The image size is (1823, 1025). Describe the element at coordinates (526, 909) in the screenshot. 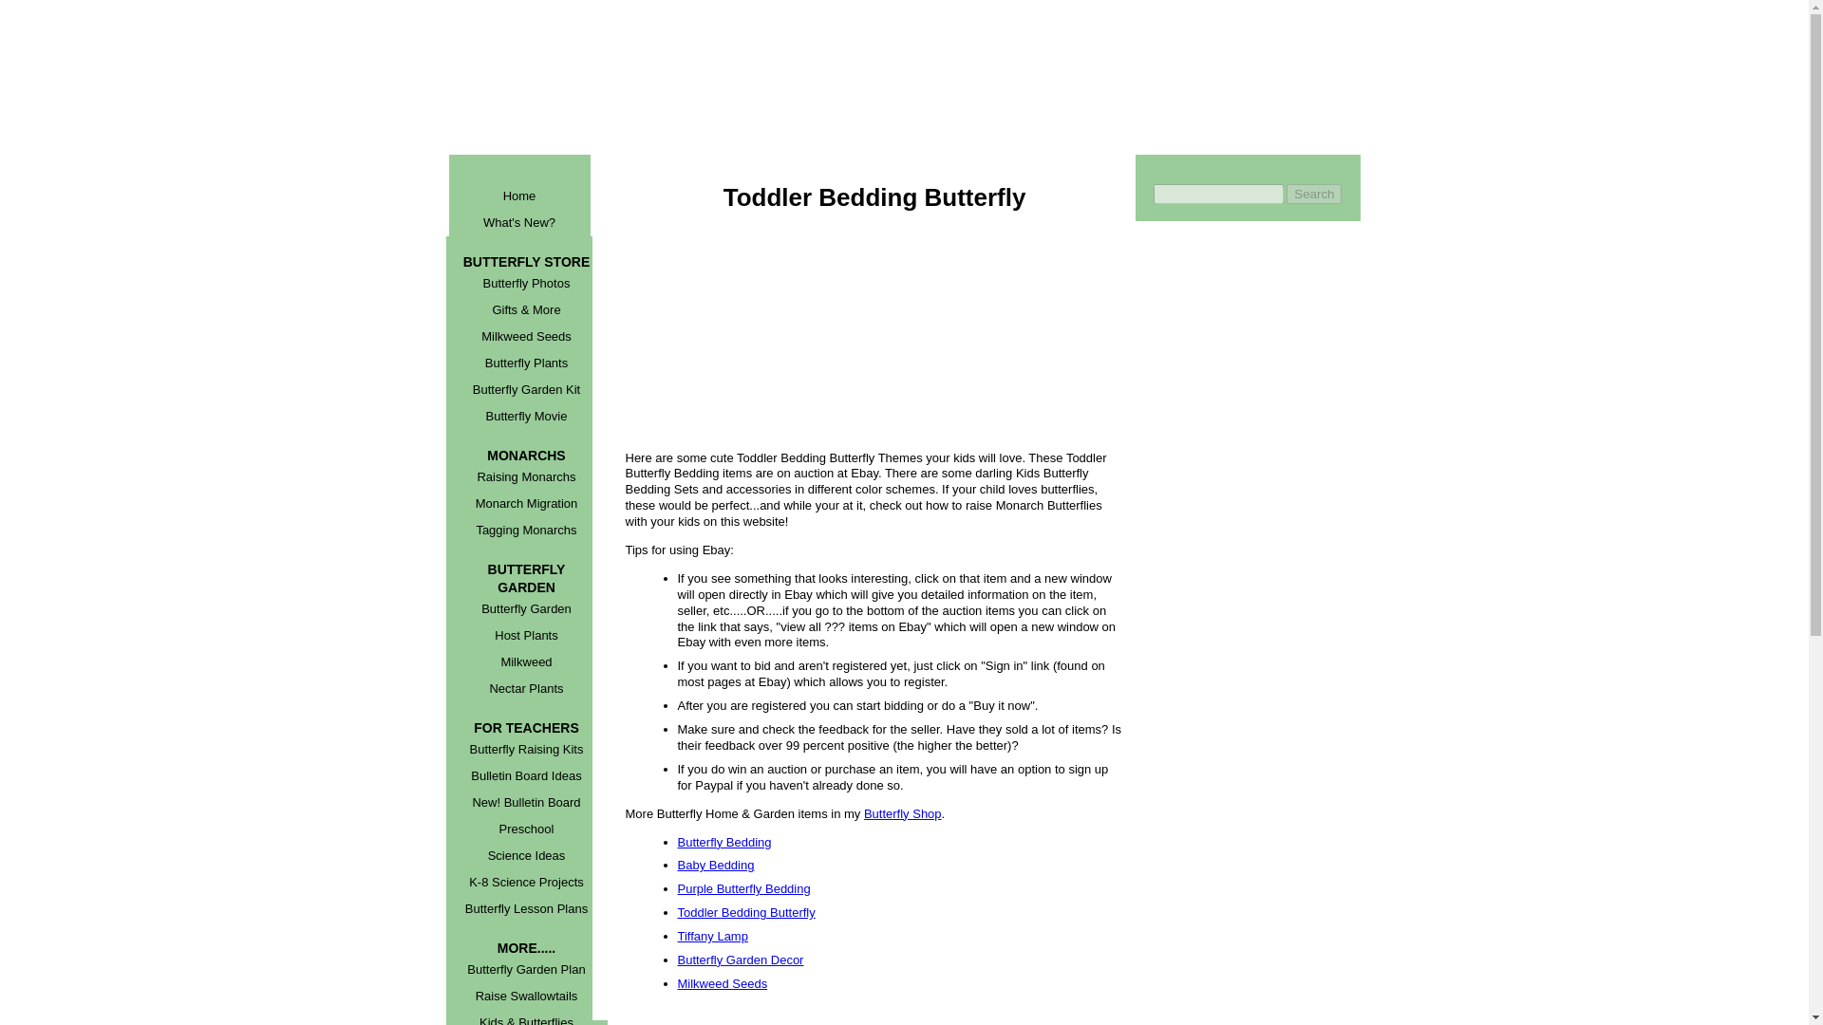

I see `Butterfly Lesson Plans` at that location.